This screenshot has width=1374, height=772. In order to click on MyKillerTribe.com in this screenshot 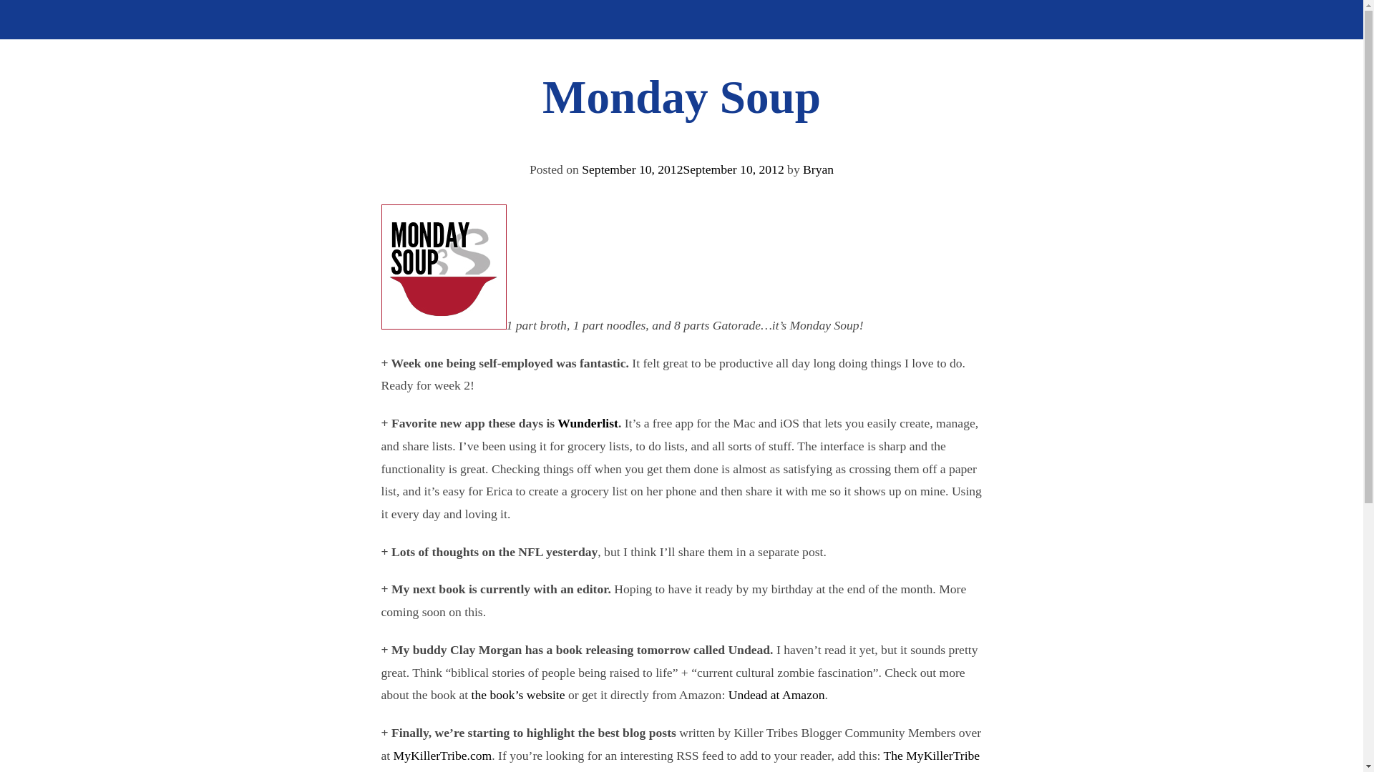, I will do `click(442, 755)`.